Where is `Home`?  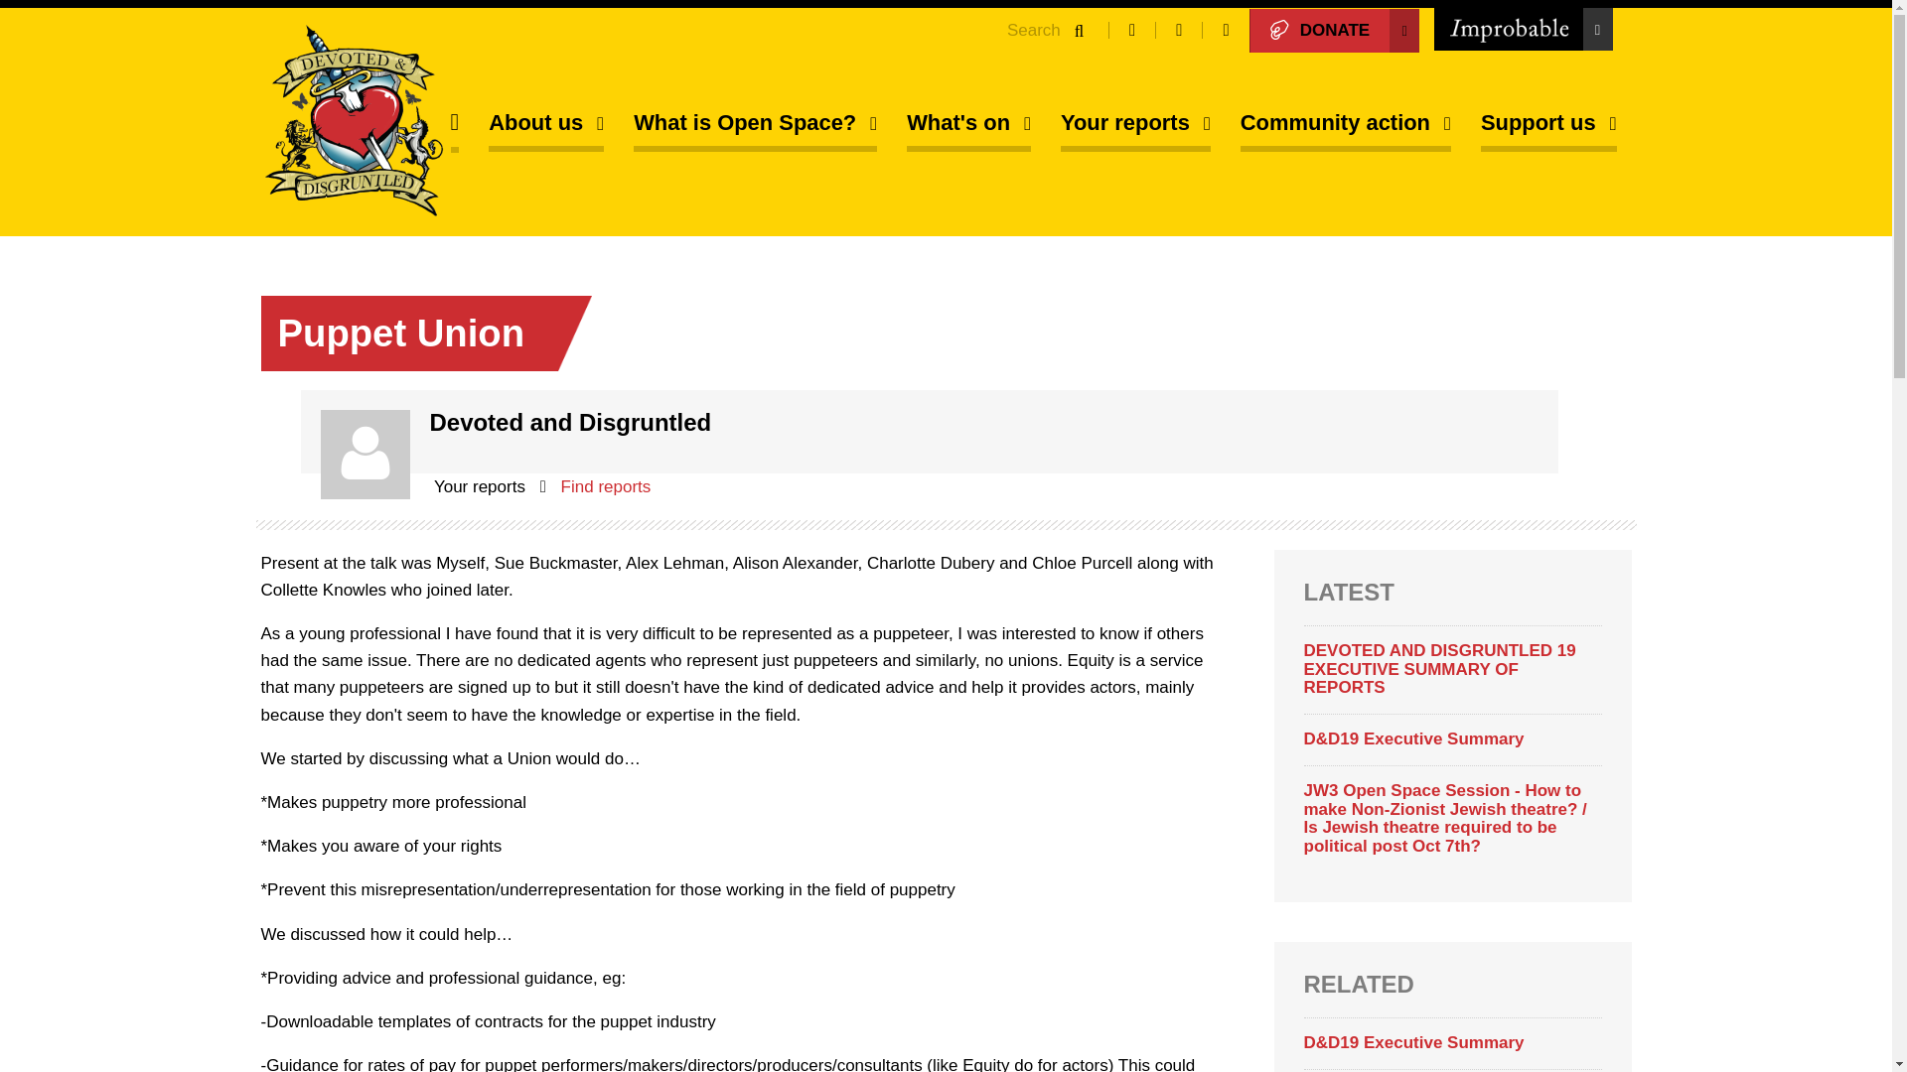
Home is located at coordinates (455, 125).